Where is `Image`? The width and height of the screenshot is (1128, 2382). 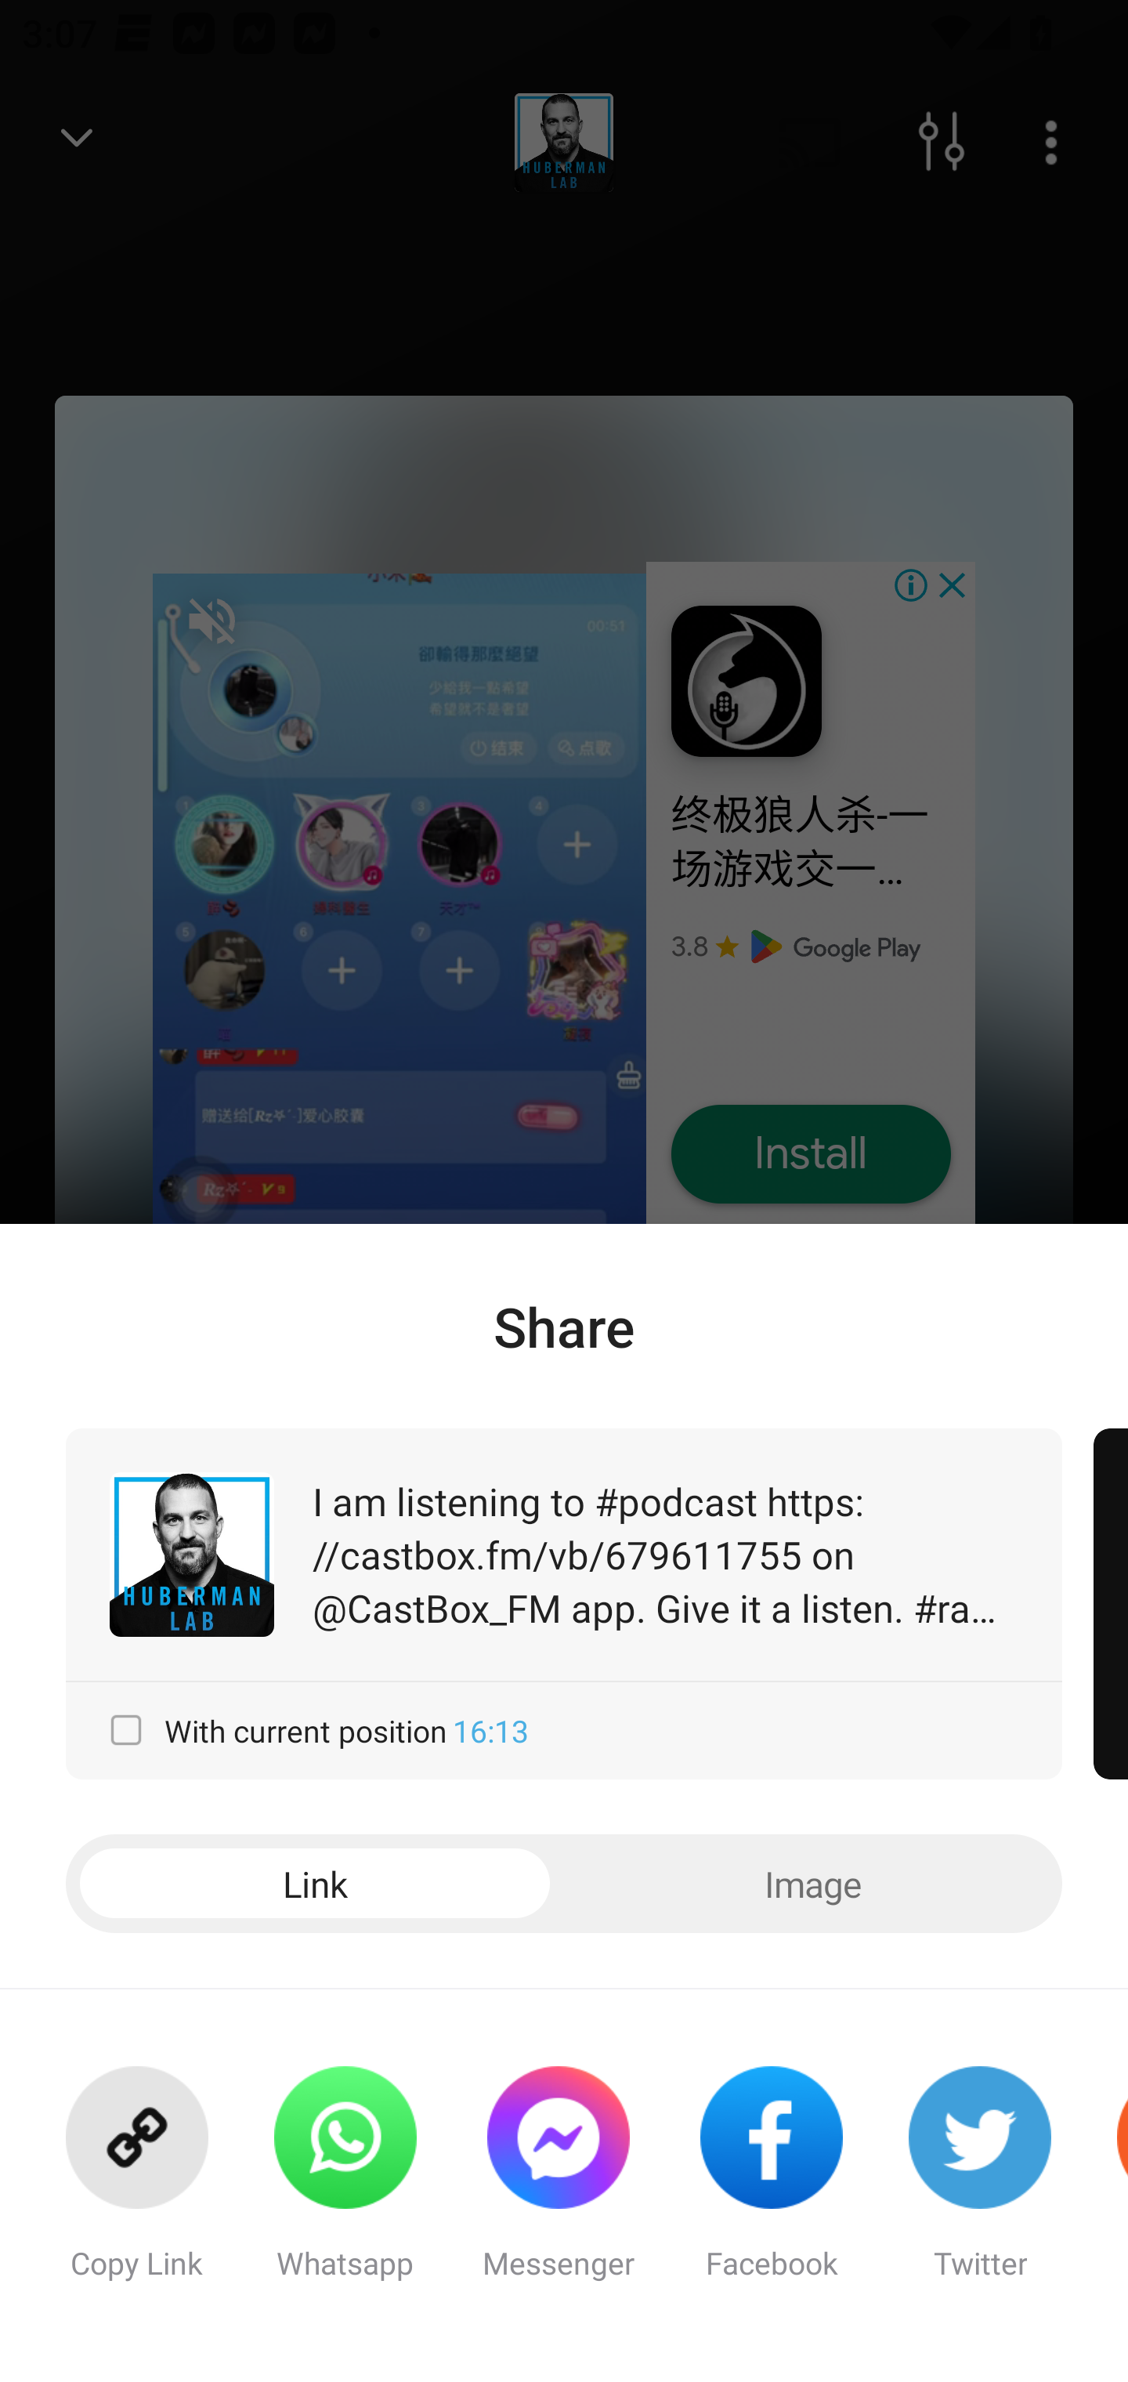
Image is located at coordinates (813, 1884).